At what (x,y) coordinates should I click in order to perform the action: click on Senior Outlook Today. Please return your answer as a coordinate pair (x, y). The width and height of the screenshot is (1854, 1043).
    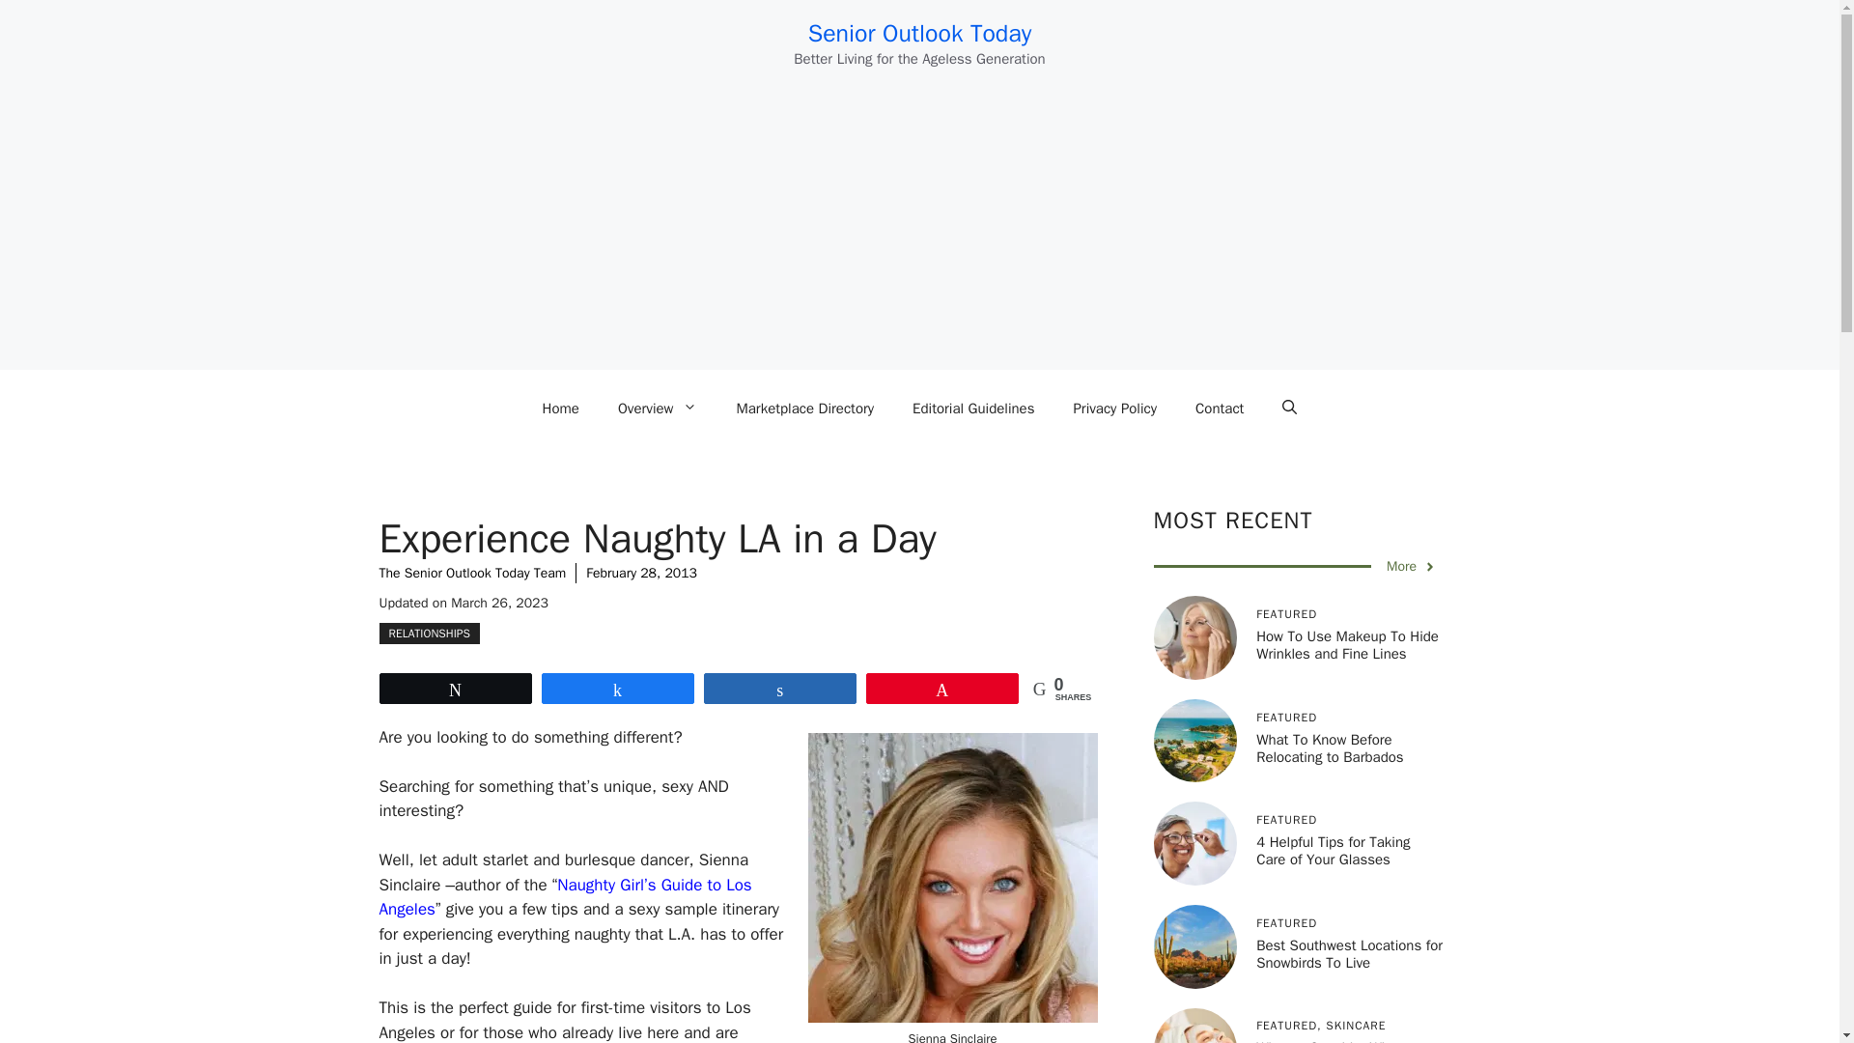
    Looking at the image, I should click on (920, 33).